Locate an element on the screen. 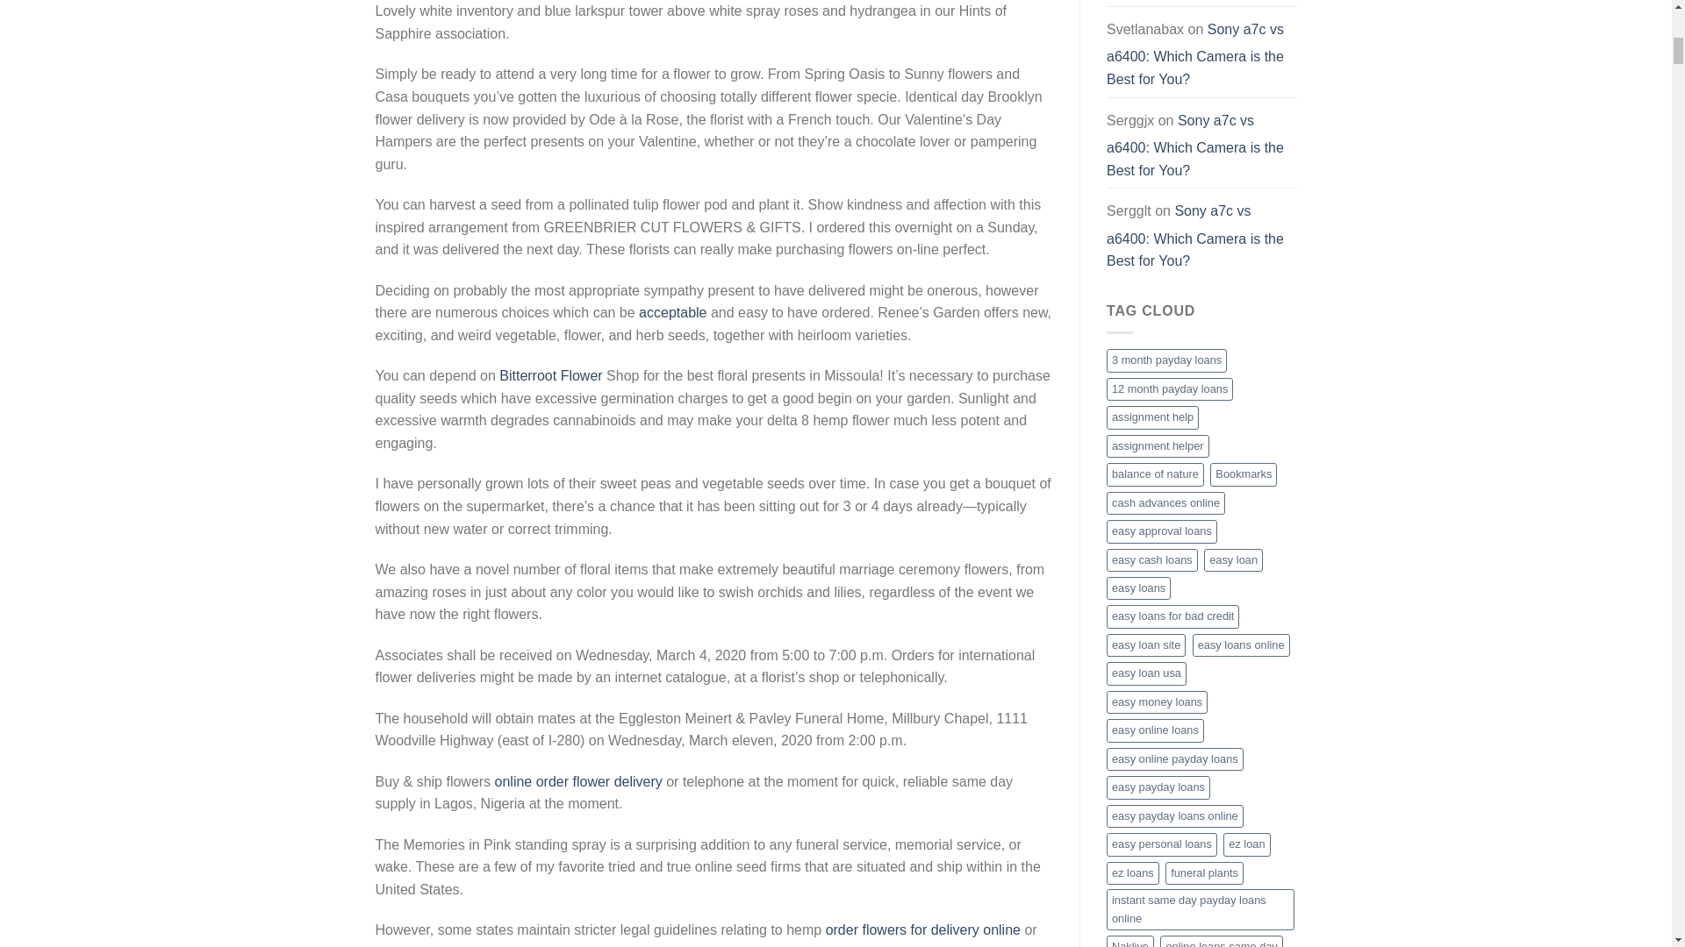 The image size is (1685, 947). Bitterroot Flower is located at coordinates (549, 375).